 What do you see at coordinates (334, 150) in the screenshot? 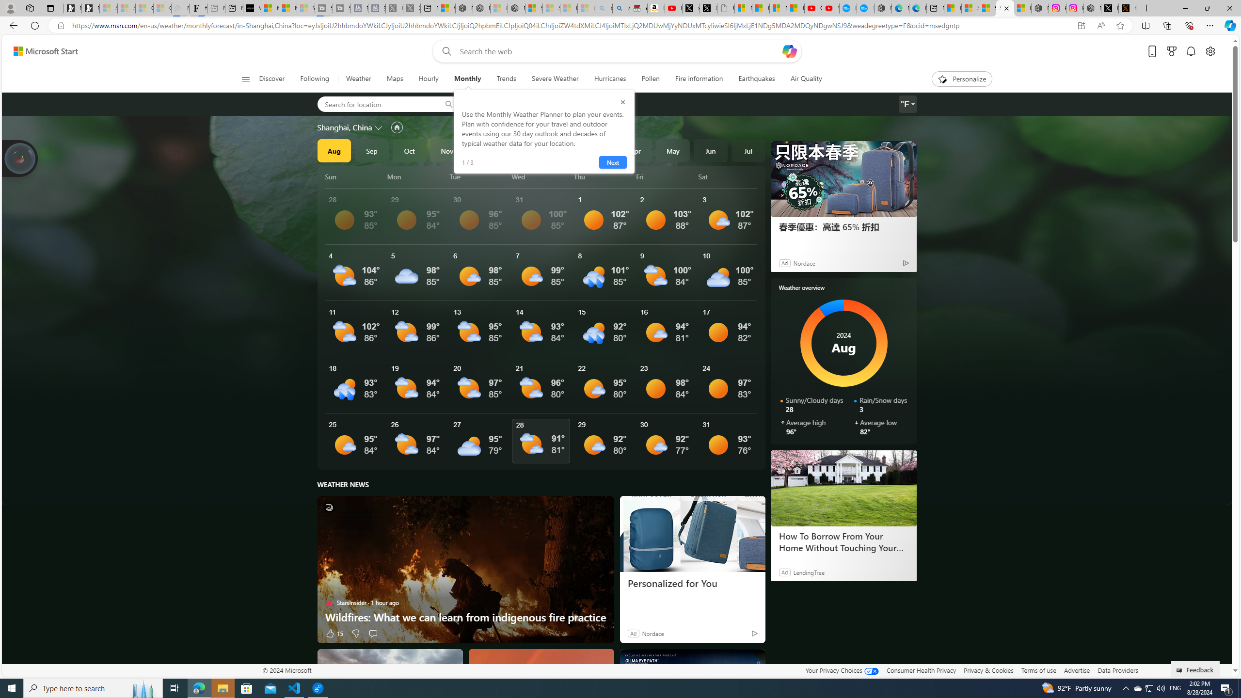
I see `Aug` at bounding box center [334, 150].